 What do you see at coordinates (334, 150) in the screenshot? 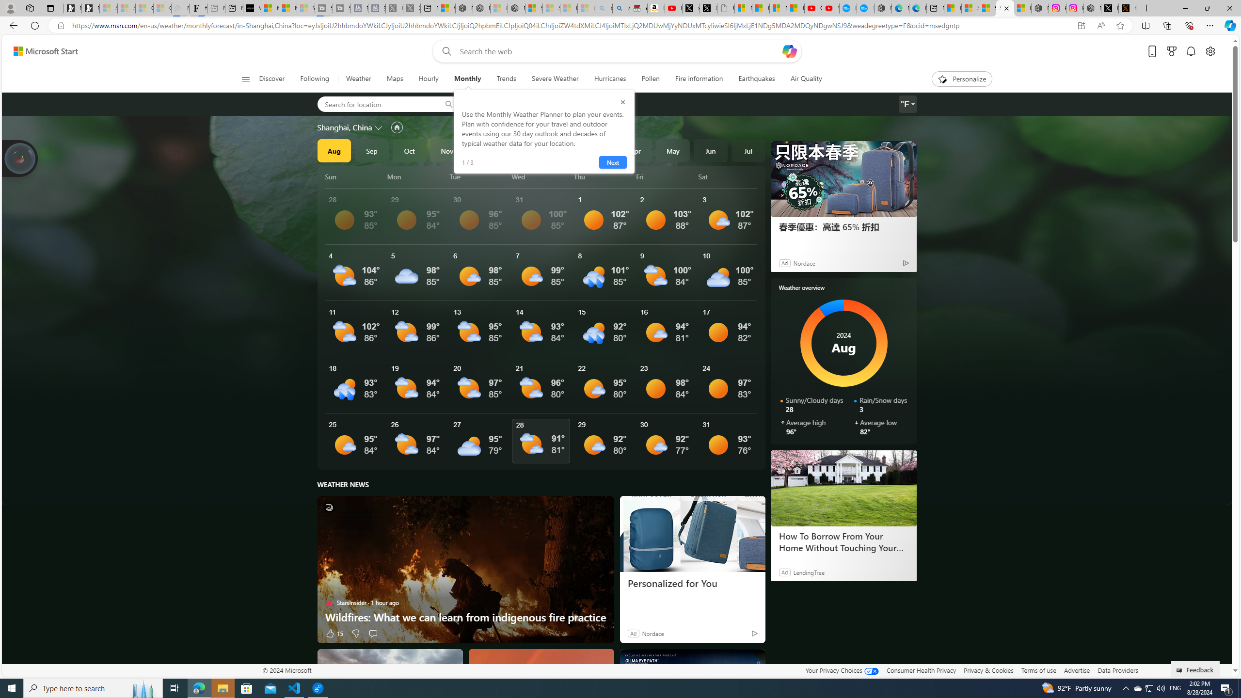
I see `Aug` at bounding box center [334, 150].